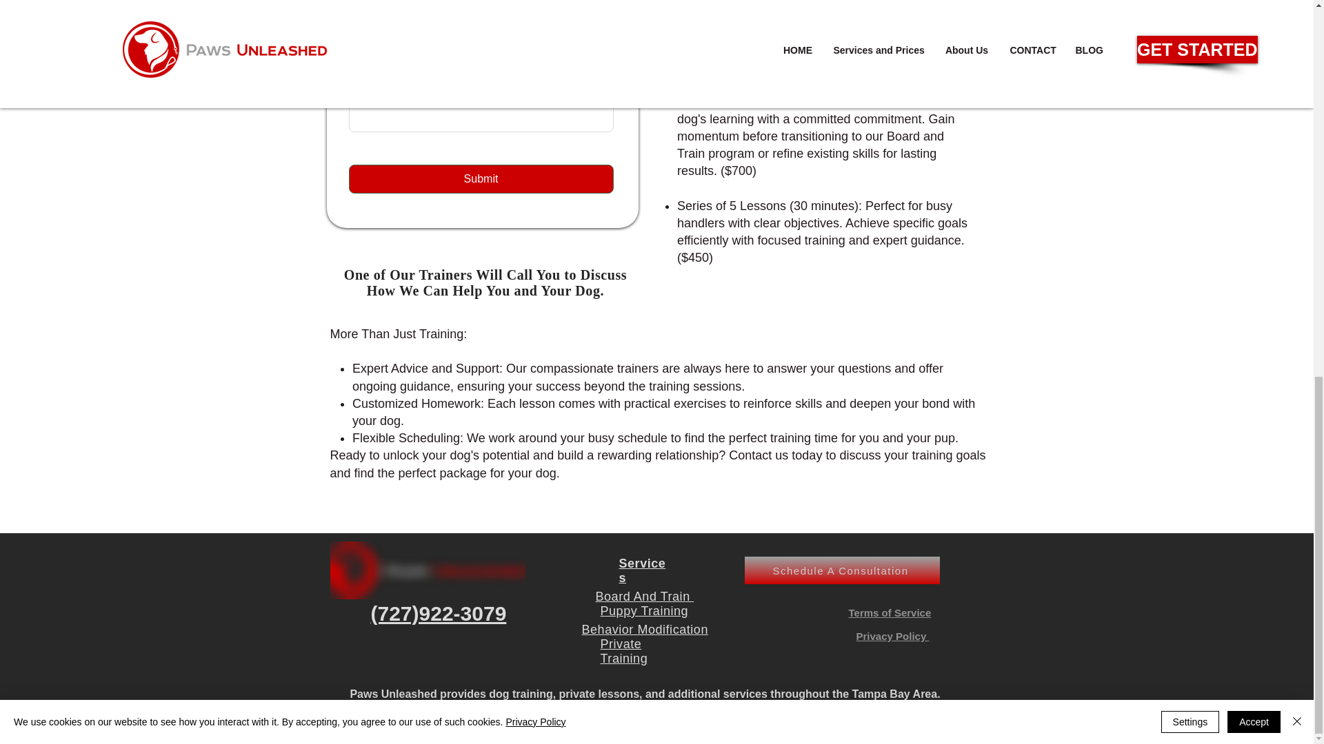  Describe the element at coordinates (645, 597) in the screenshot. I see `Board And Train ` at that location.